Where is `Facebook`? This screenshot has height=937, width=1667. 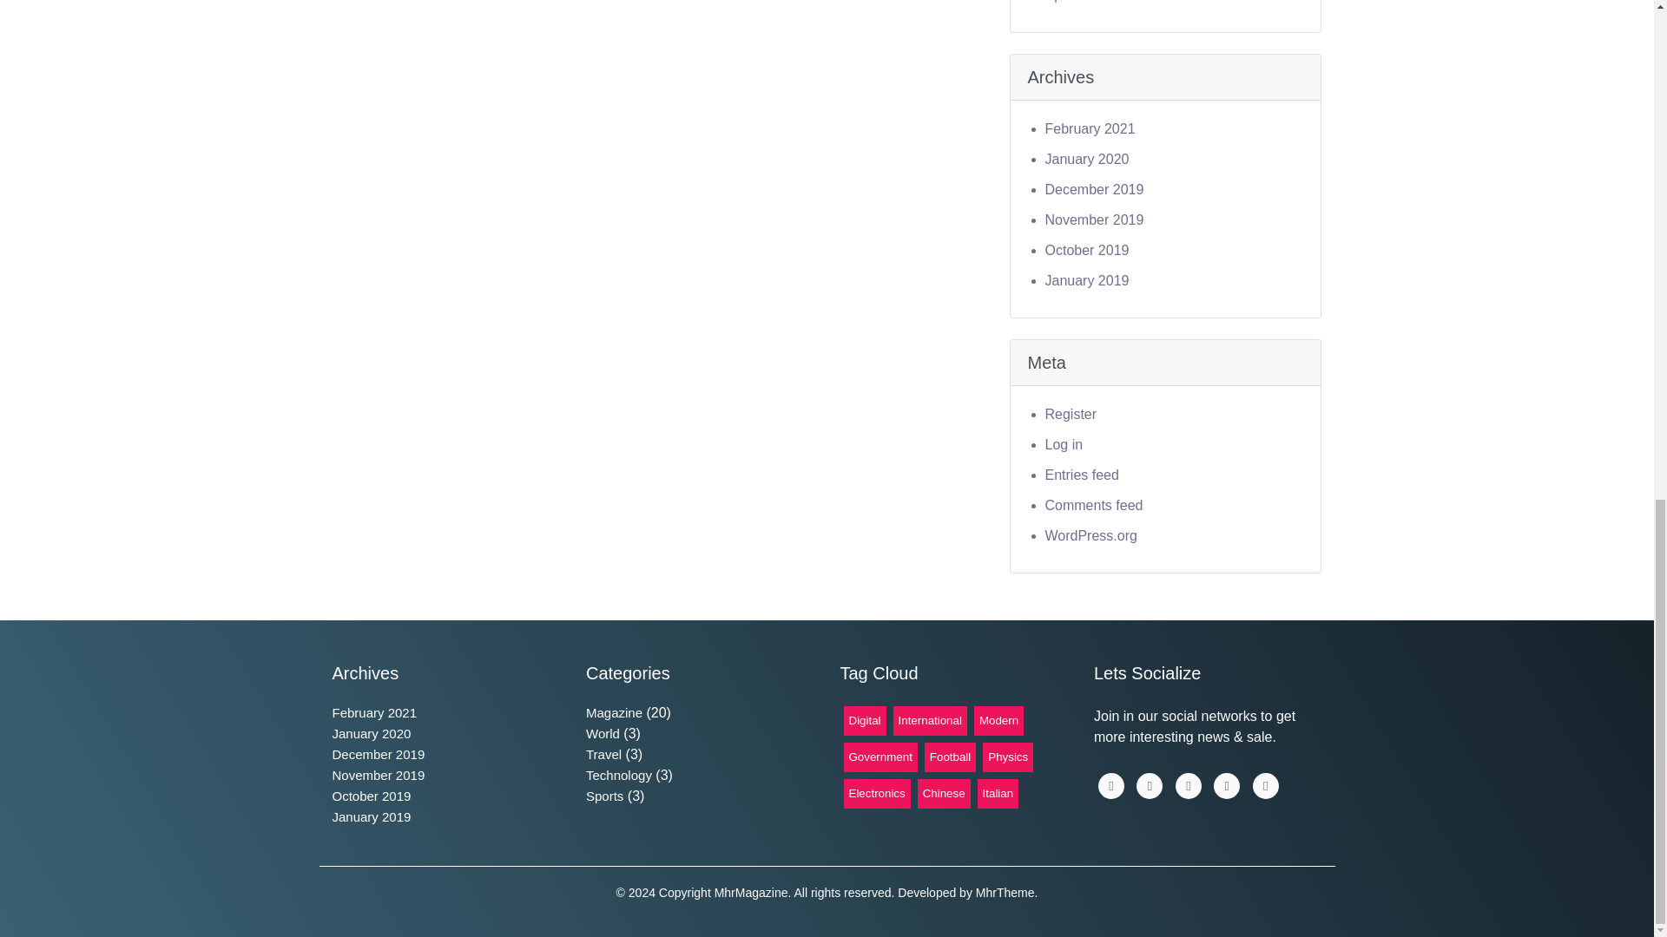 Facebook is located at coordinates (1111, 786).